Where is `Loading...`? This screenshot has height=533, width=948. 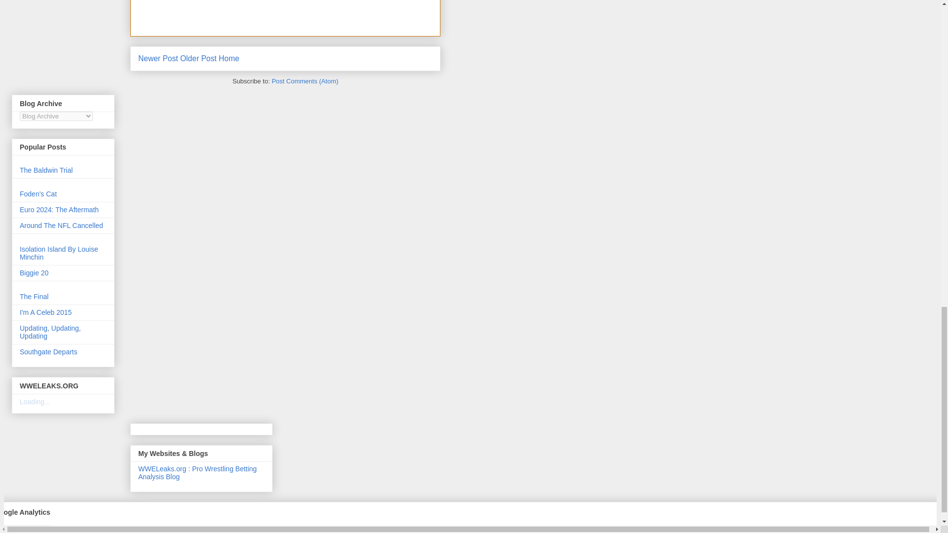
Loading... is located at coordinates (35, 401).